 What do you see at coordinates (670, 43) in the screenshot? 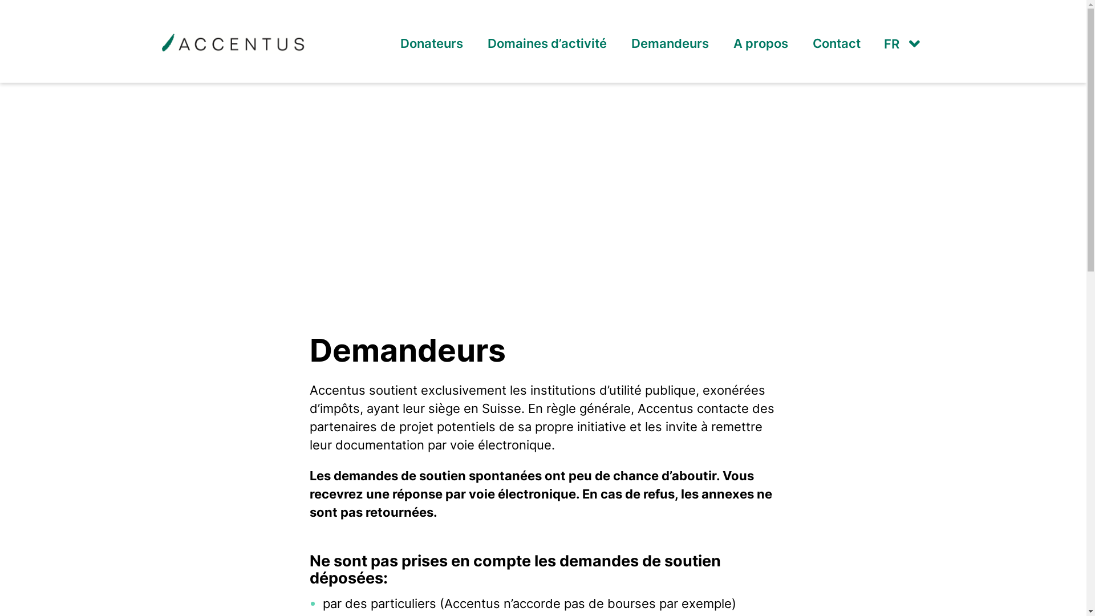
I see `Demandeurs` at bounding box center [670, 43].